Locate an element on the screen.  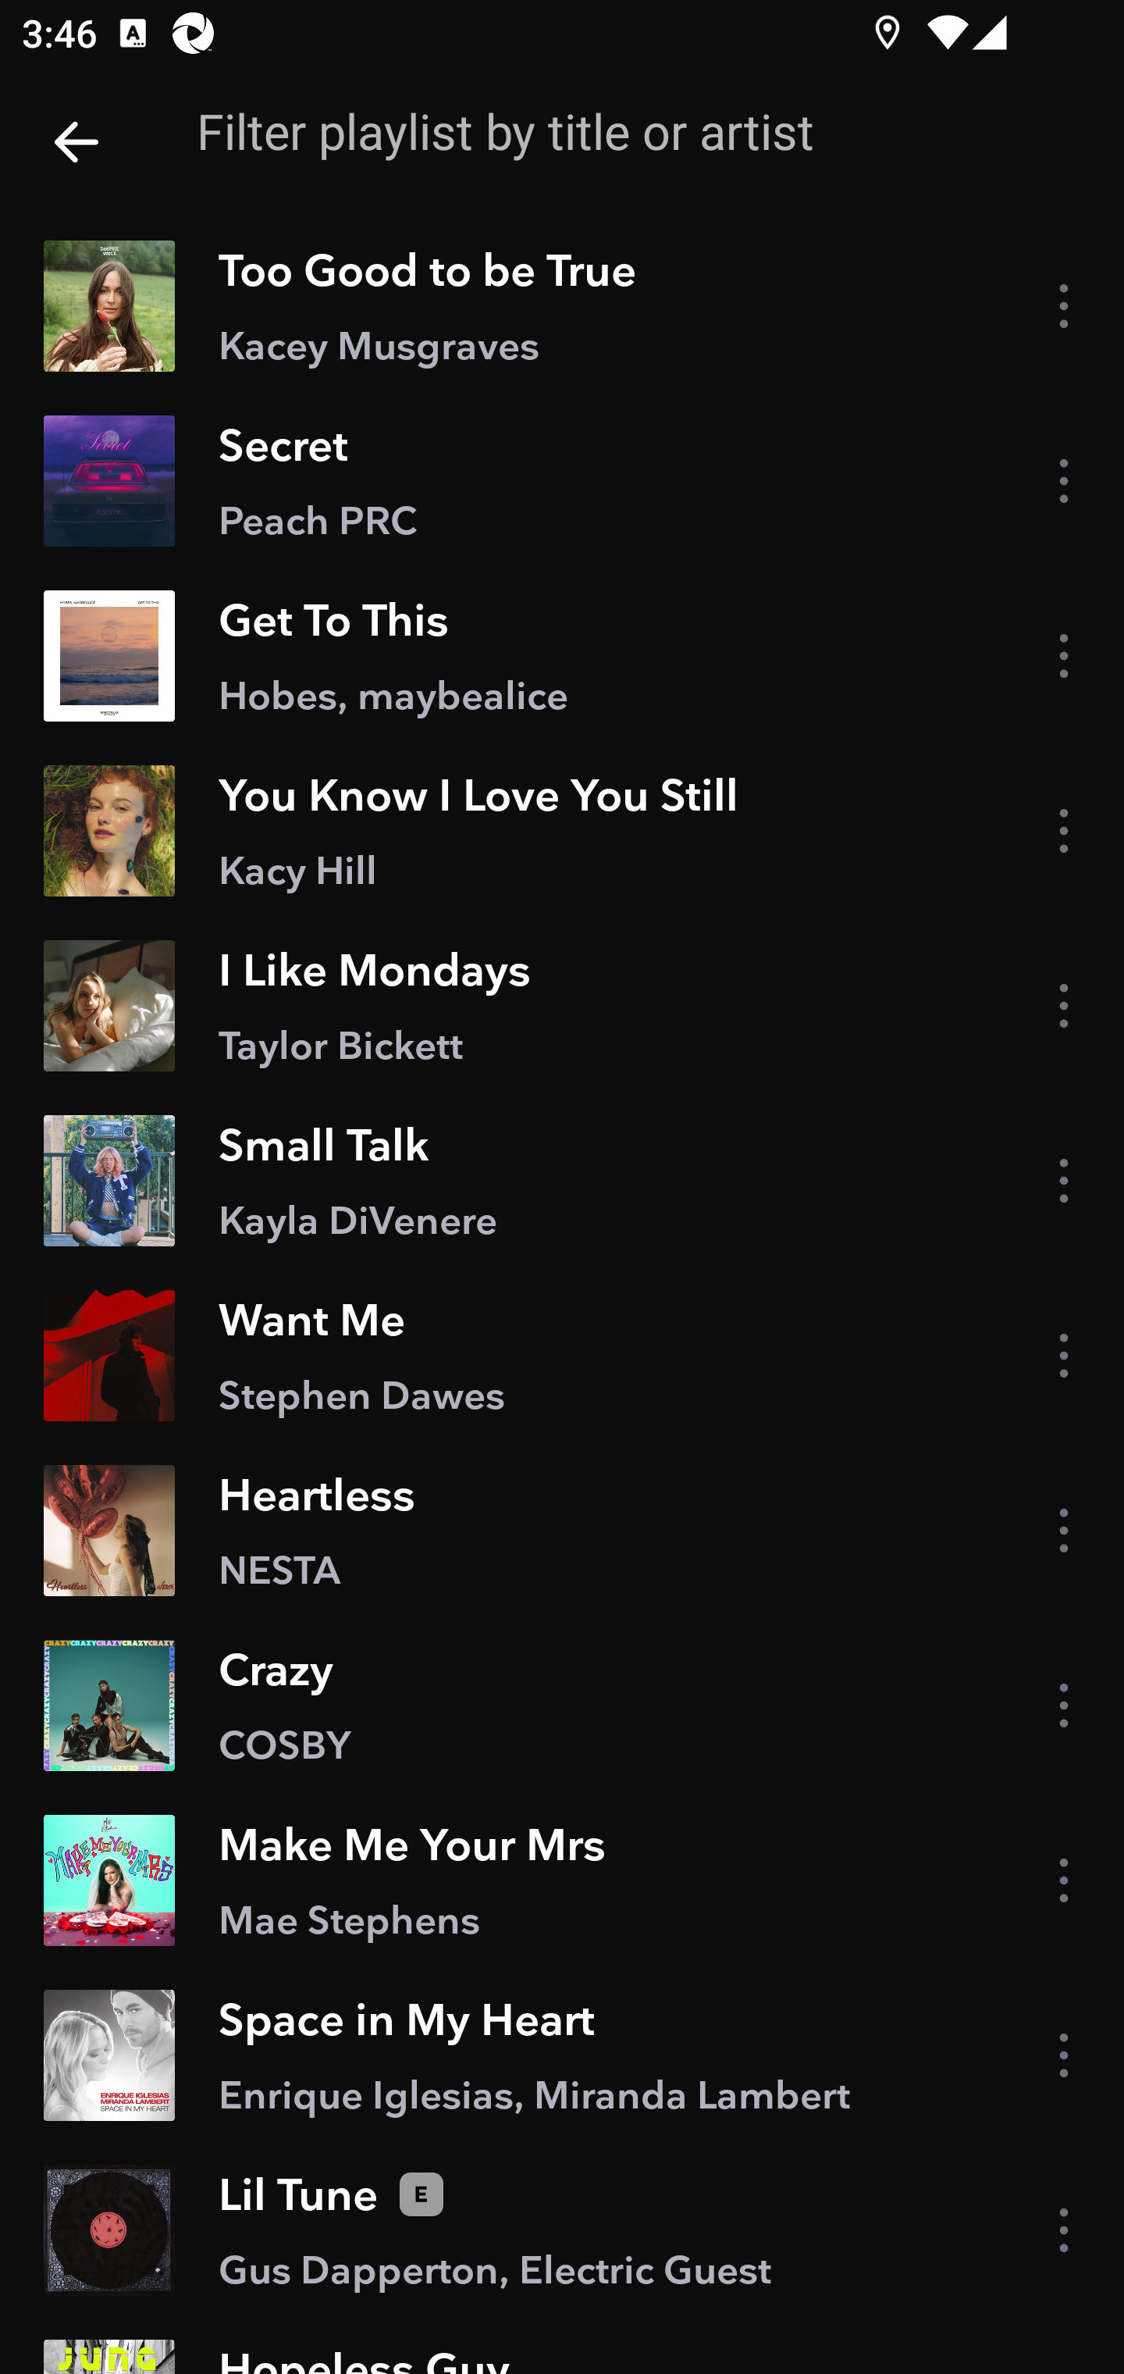
Lil Tune Gus Dapperton, Electric Guest is located at coordinates (562, 2230).